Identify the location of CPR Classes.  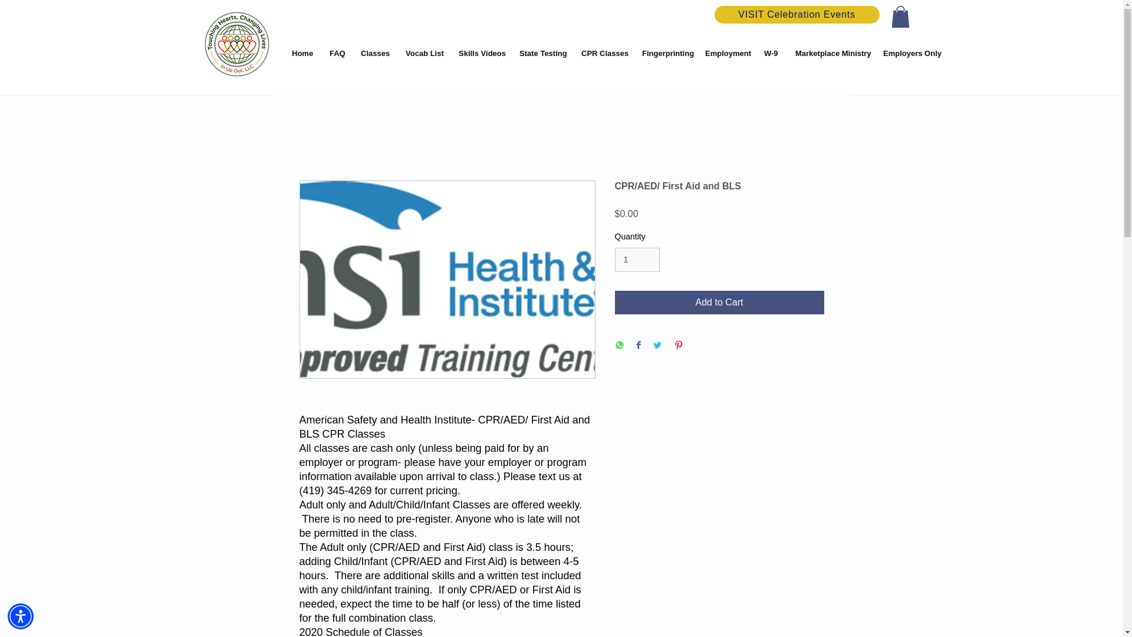
(603, 53).